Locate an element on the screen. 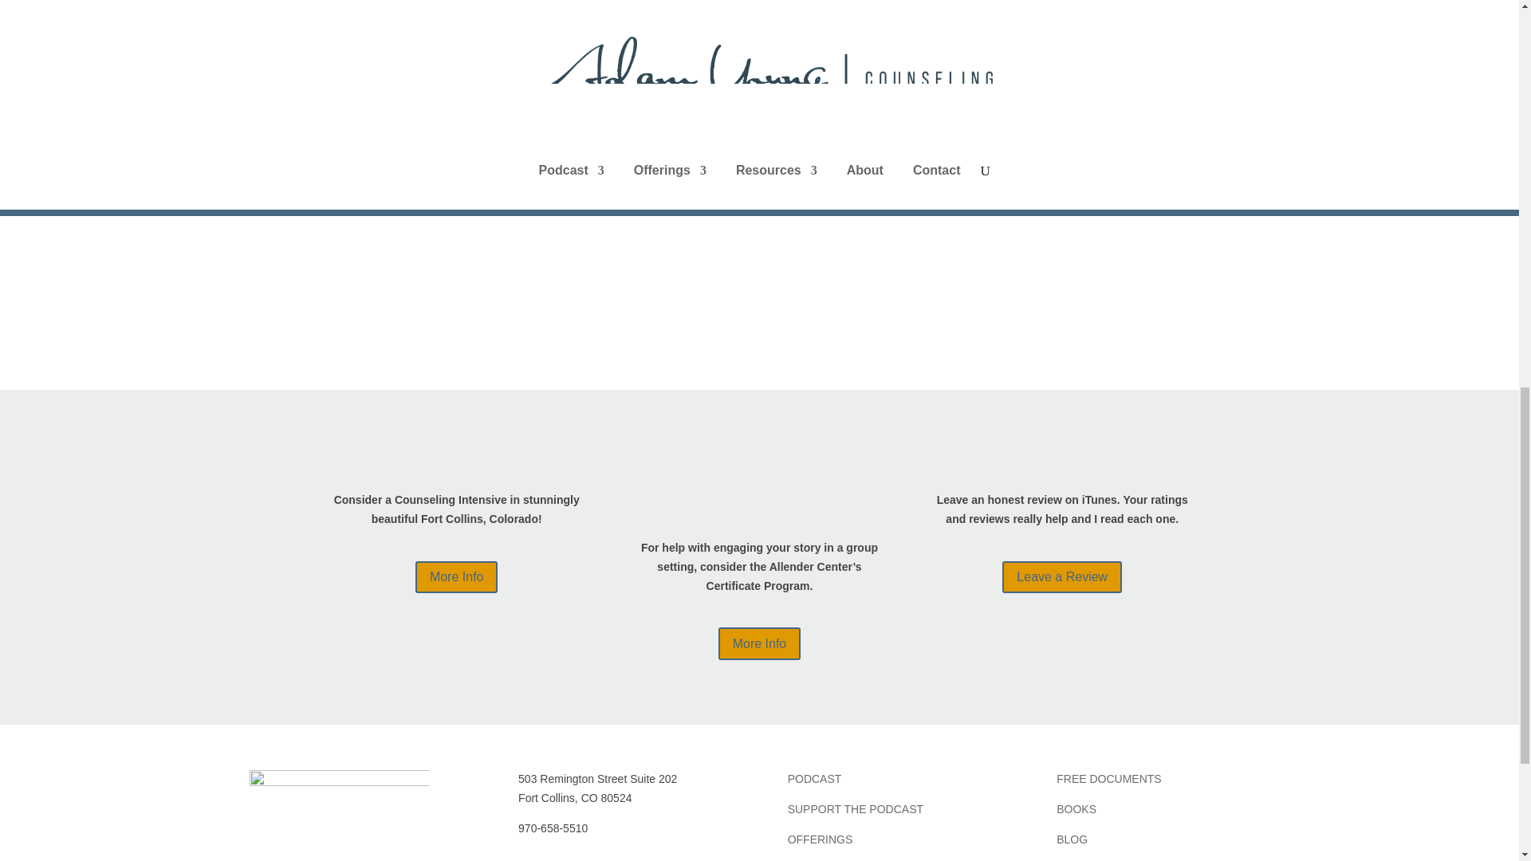 This screenshot has width=1531, height=861. BOOKS is located at coordinates (1076, 808).